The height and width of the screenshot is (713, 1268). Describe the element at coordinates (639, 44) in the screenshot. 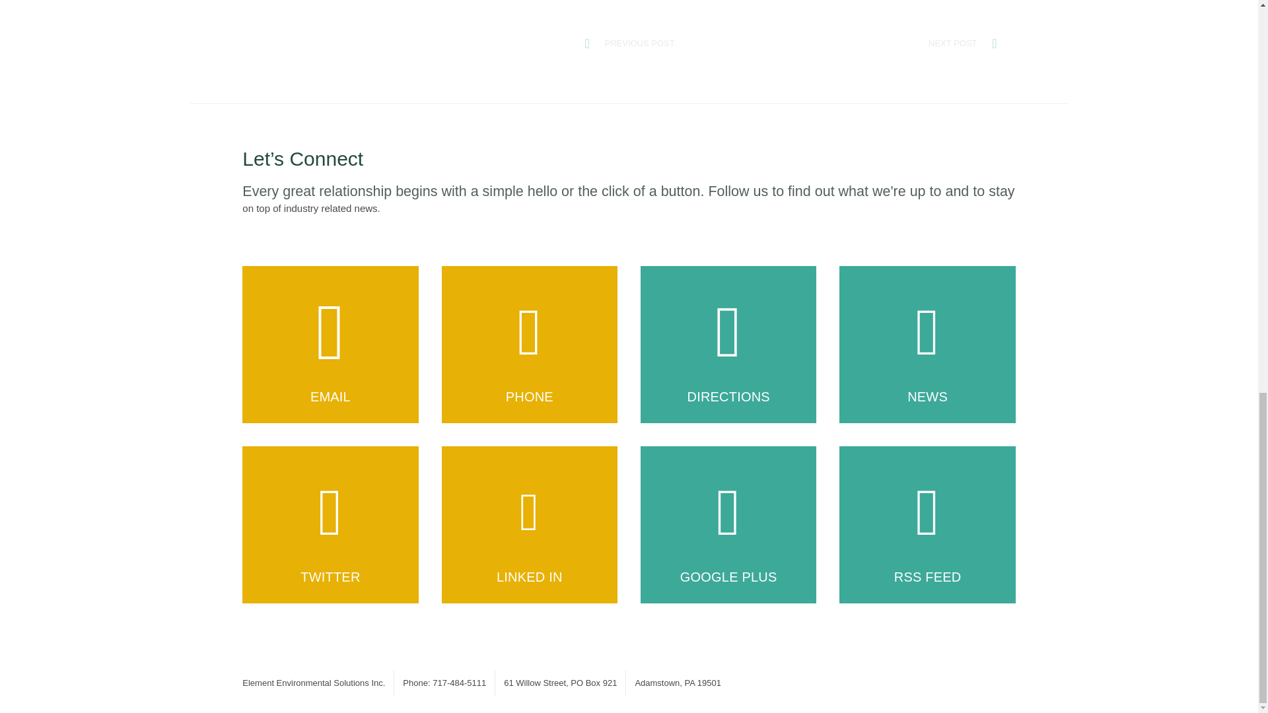

I see `PREVIOUS POST` at that location.